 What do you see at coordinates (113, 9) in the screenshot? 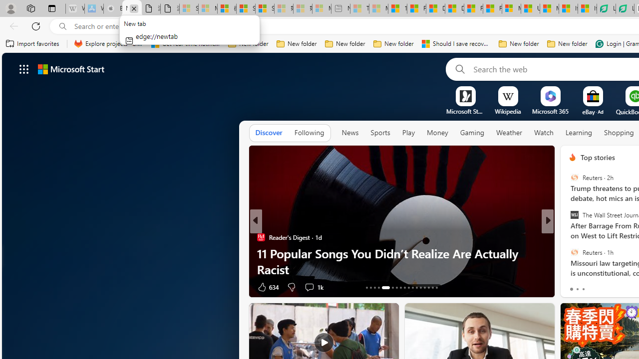
I see `Buy iPad - Apple - Sleeping` at bounding box center [113, 9].